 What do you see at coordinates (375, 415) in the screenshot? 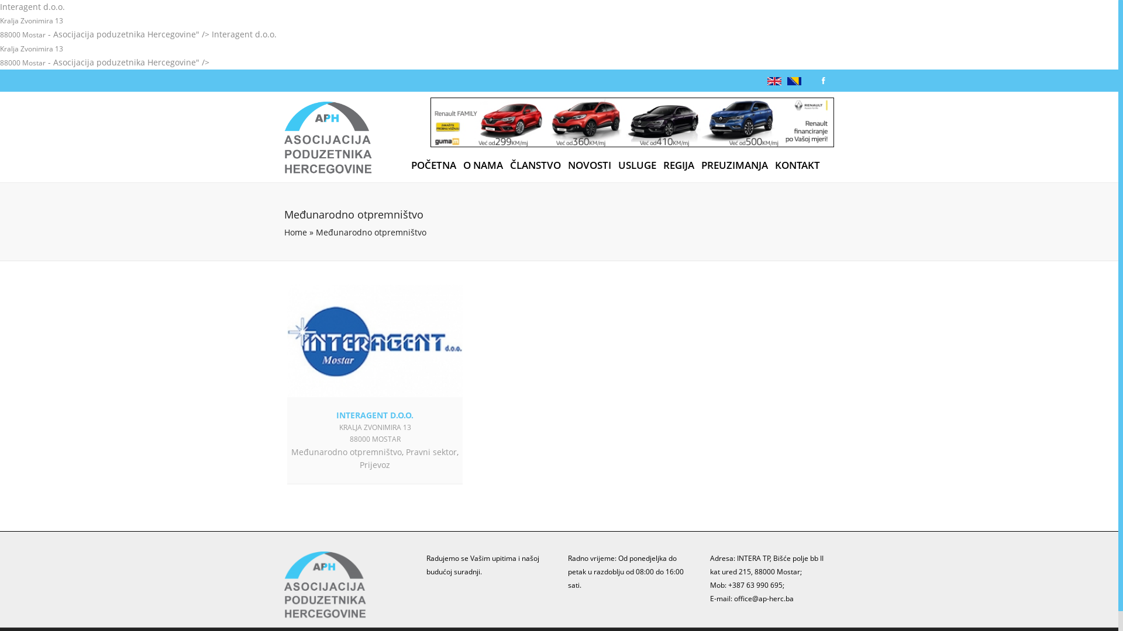
I see `INTERAGENT D.O.O.` at bounding box center [375, 415].